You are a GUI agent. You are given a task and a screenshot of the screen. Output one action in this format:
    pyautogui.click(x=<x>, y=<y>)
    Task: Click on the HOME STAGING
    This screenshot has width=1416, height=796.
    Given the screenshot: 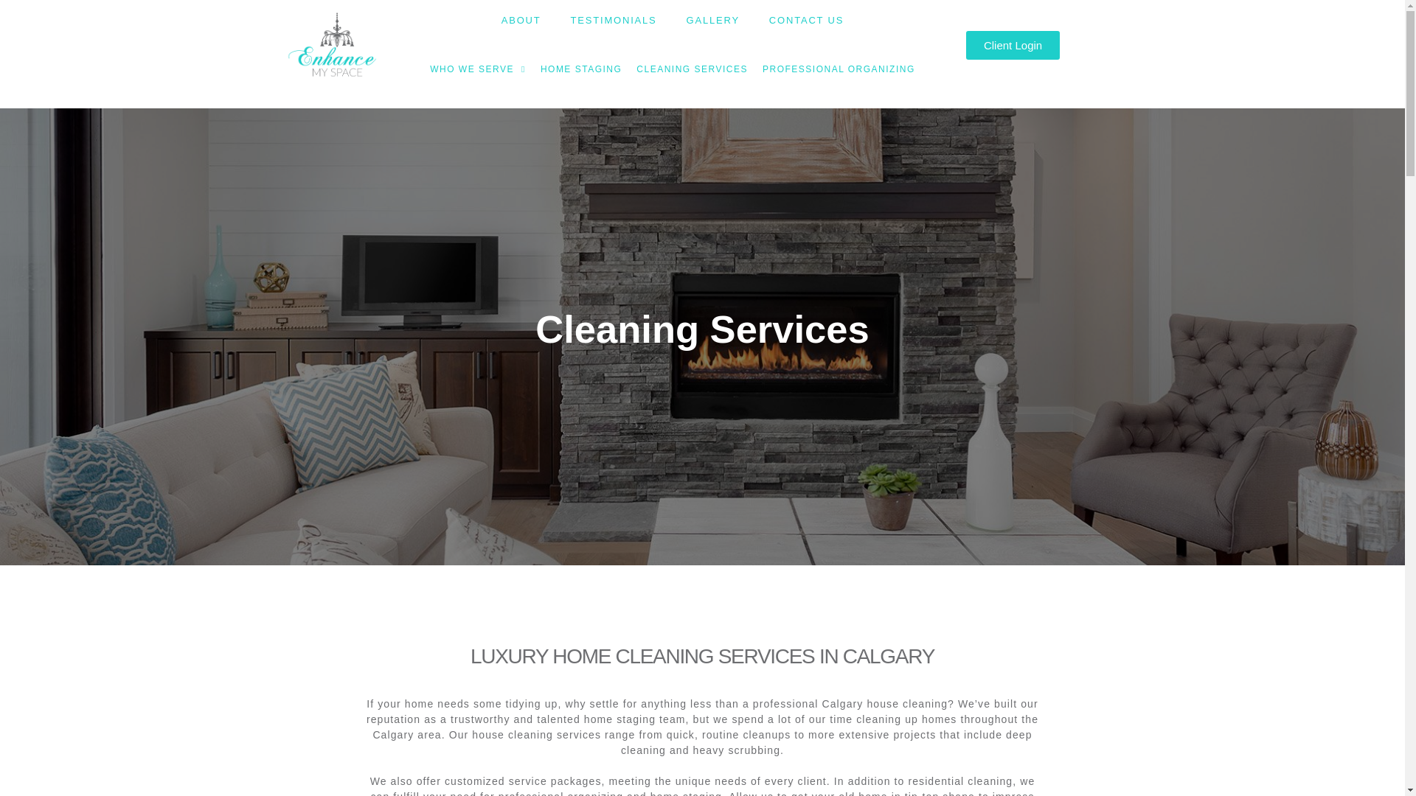 What is the action you would take?
    pyautogui.click(x=581, y=69)
    